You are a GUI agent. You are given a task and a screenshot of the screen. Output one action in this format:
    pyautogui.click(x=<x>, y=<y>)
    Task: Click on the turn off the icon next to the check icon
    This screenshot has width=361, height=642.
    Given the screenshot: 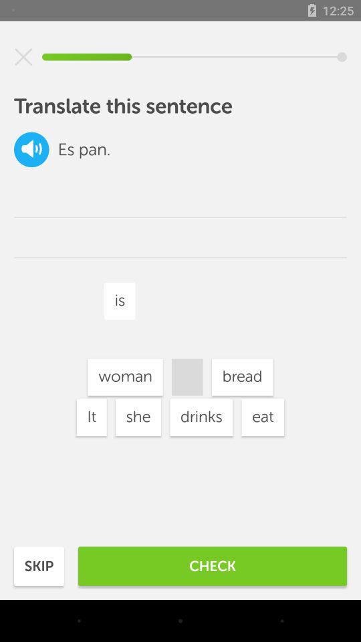 What is the action you would take?
    pyautogui.click(x=39, y=566)
    